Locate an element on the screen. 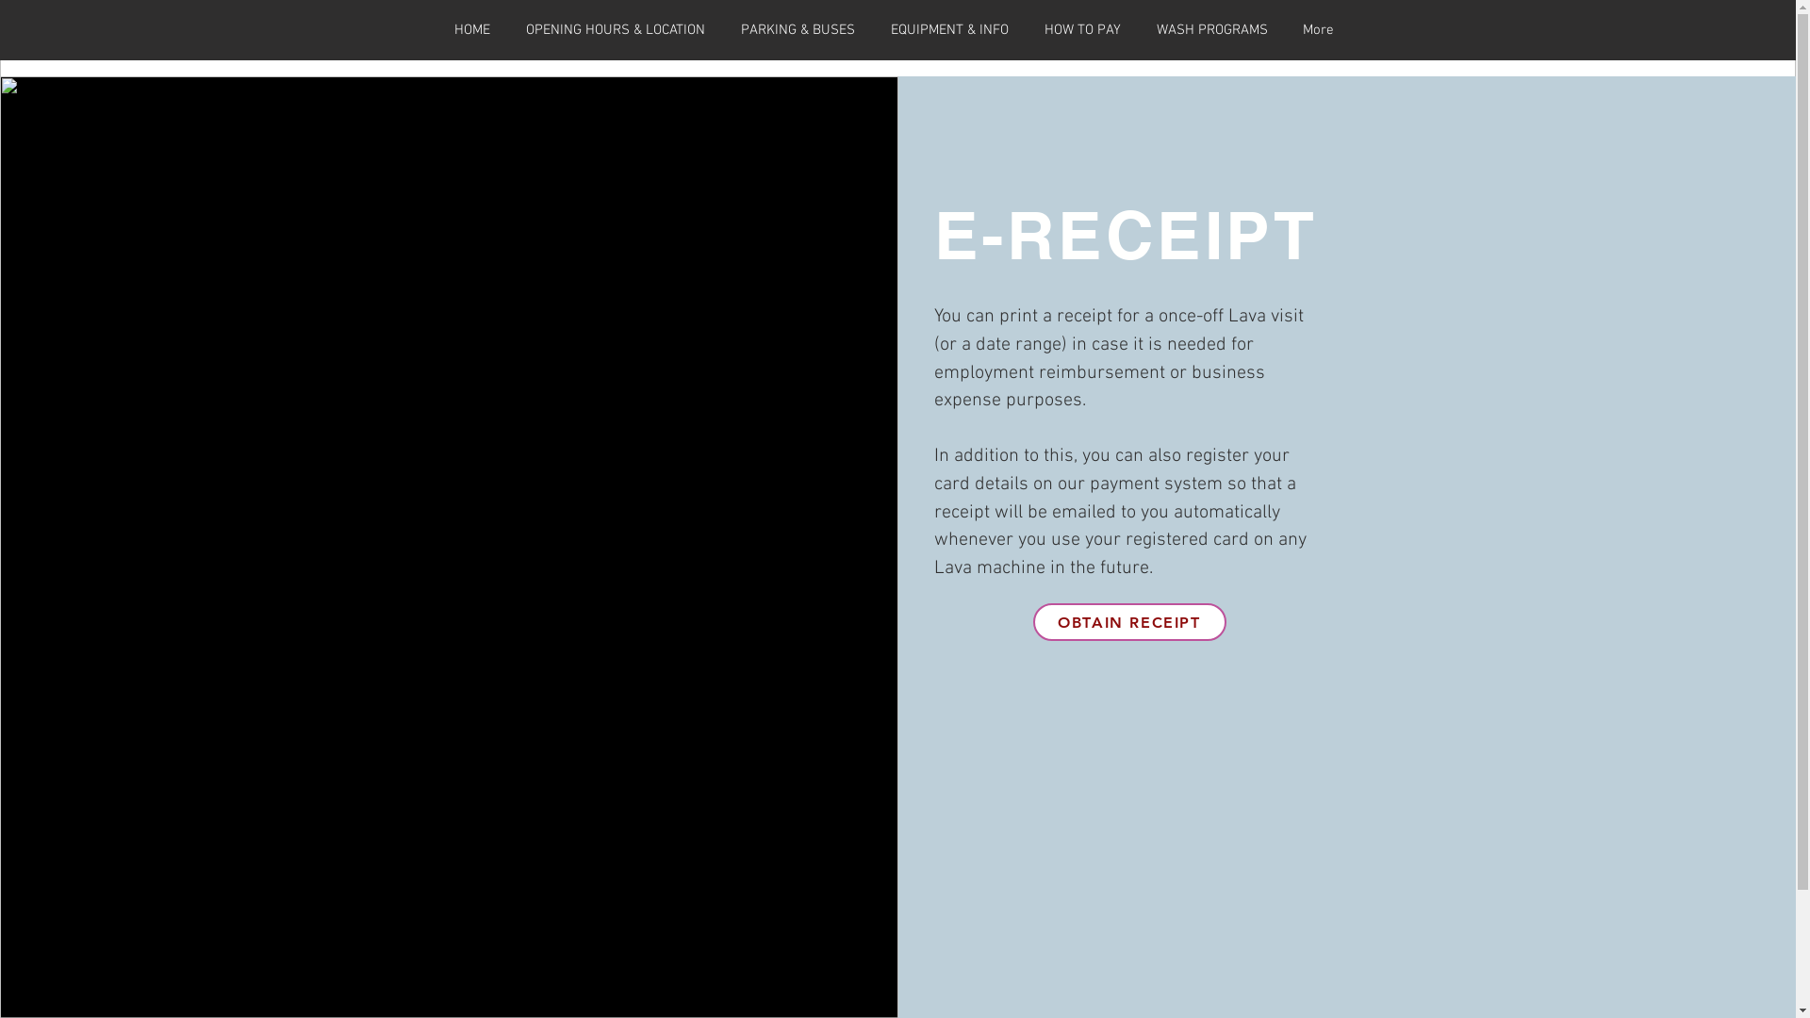 The image size is (1810, 1018). PARKING & BUSES is located at coordinates (798, 30).